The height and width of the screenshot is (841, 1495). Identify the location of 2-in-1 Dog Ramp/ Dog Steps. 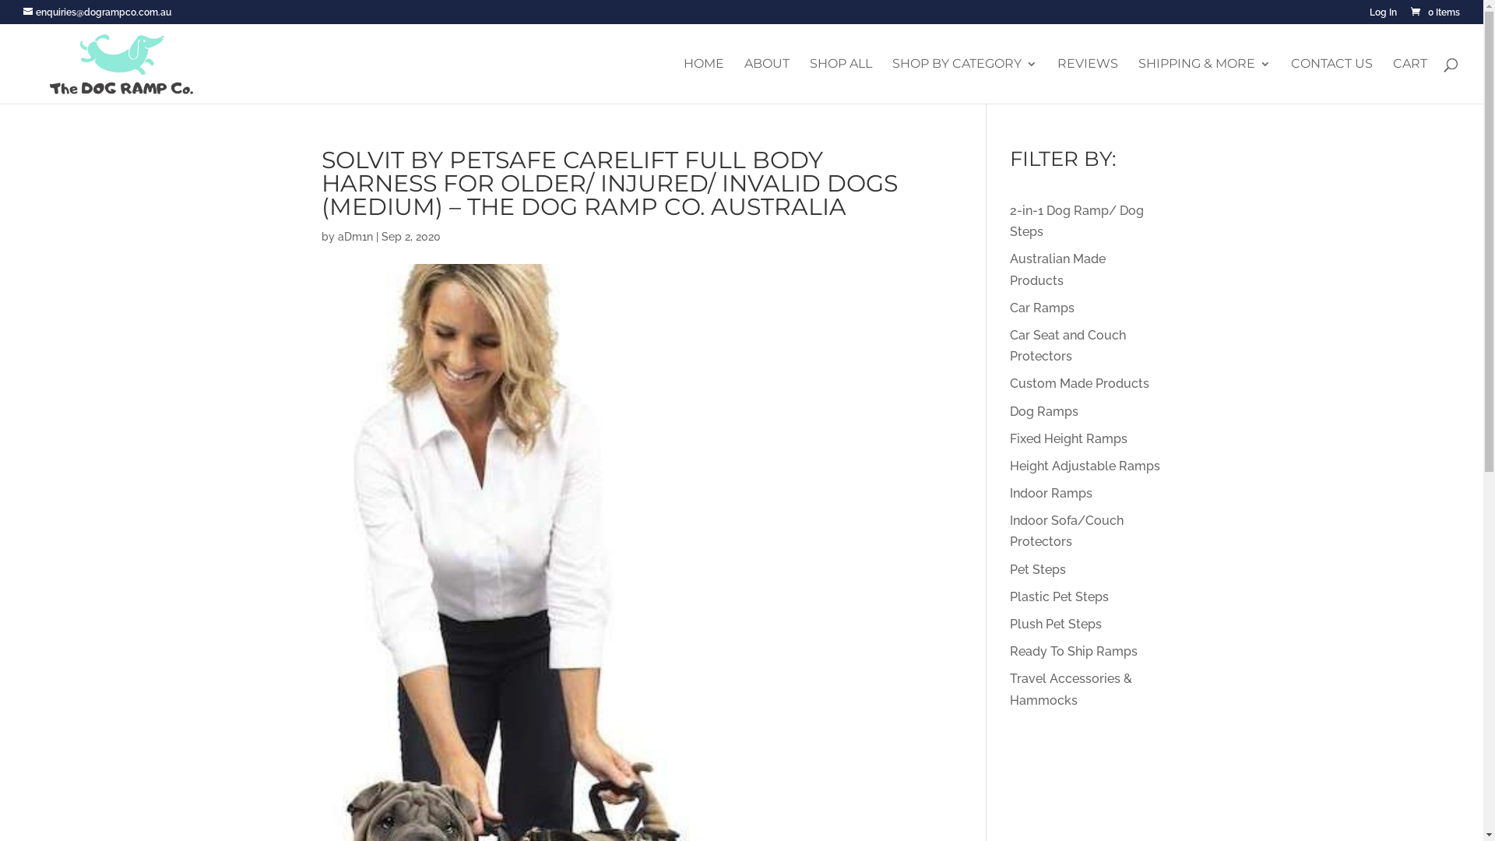
(1077, 221).